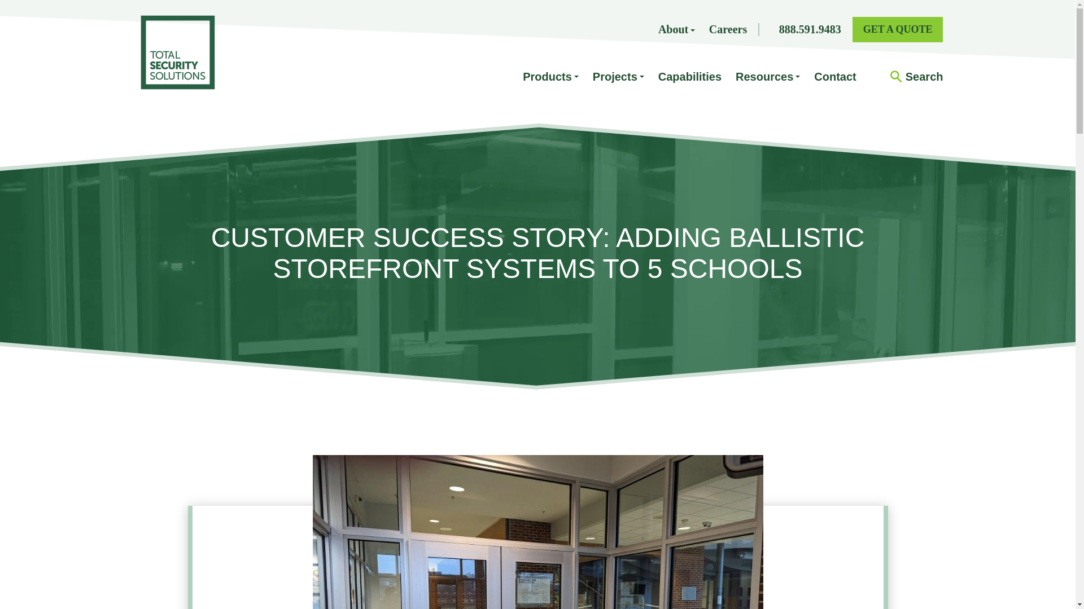  I want to click on Products, so click(550, 77).